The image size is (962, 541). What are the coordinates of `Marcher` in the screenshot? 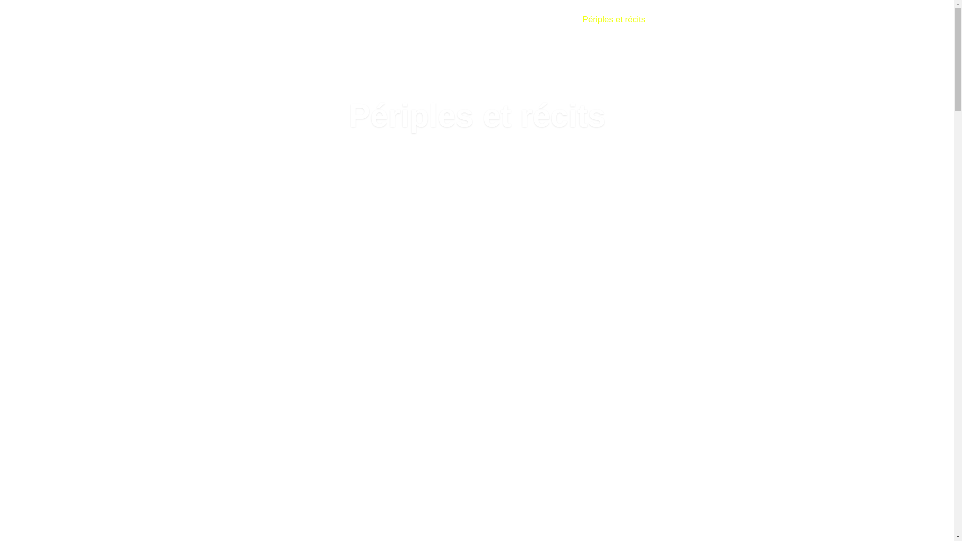 It's located at (551, 20).